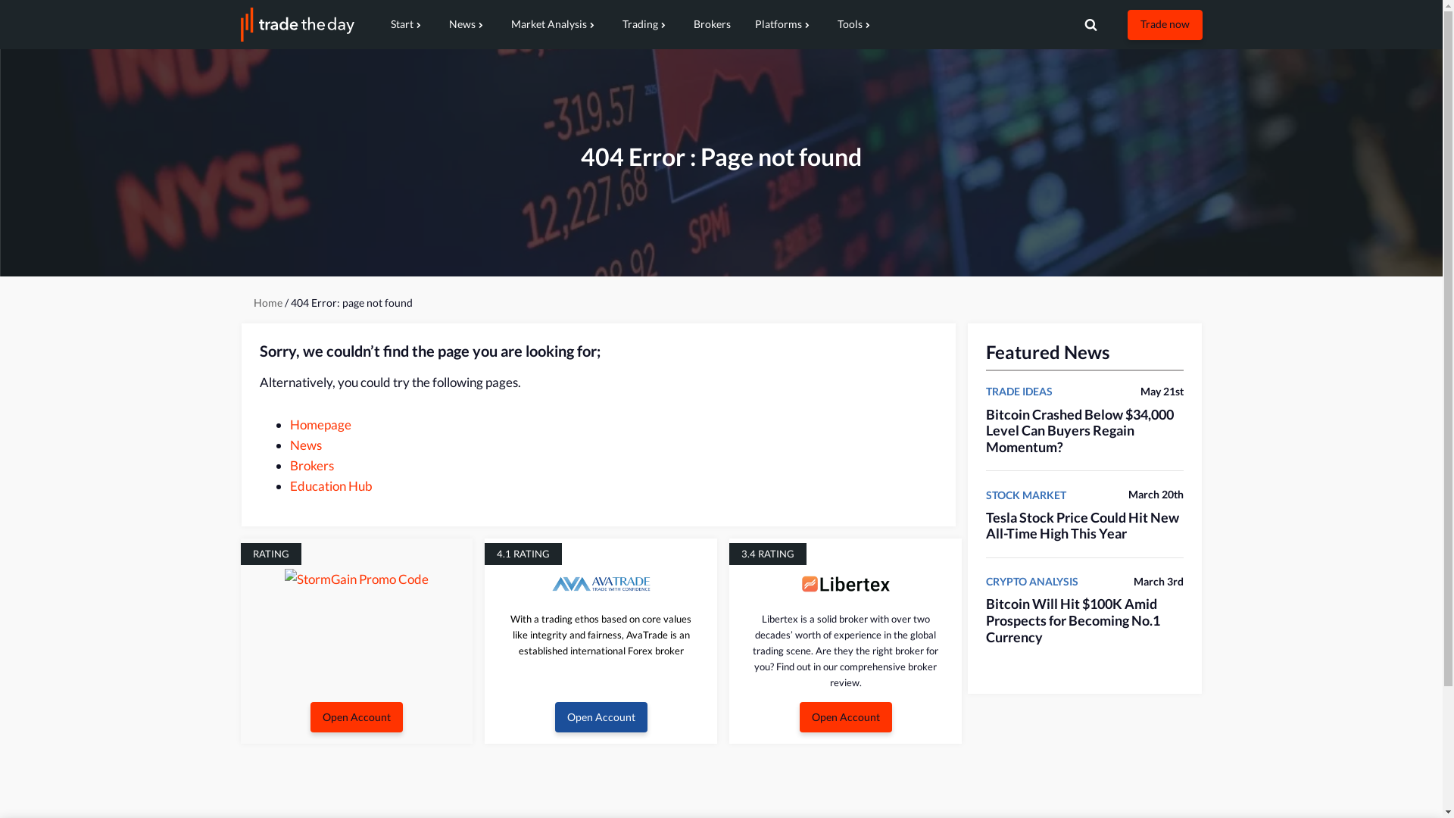 The height and width of the screenshot is (818, 1454). Describe the element at coordinates (601, 717) in the screenshot. I see `Open Account` at that location.